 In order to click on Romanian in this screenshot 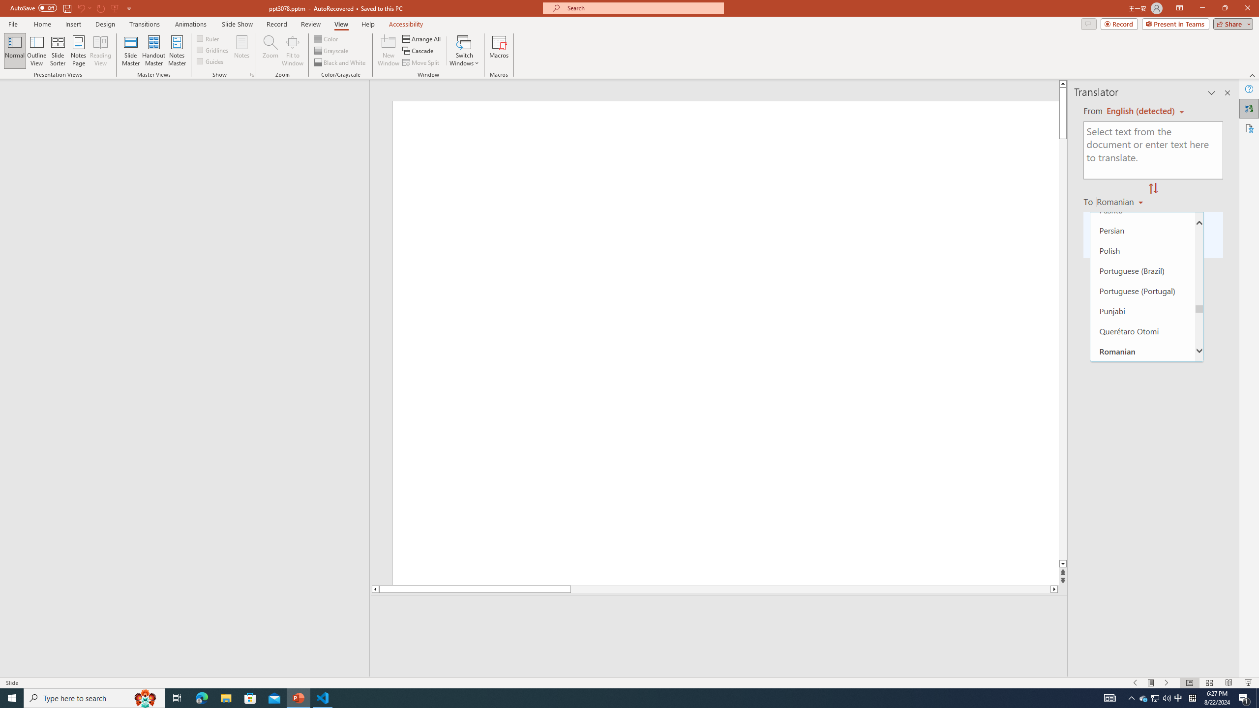, I will do `click(1121, 201)`.